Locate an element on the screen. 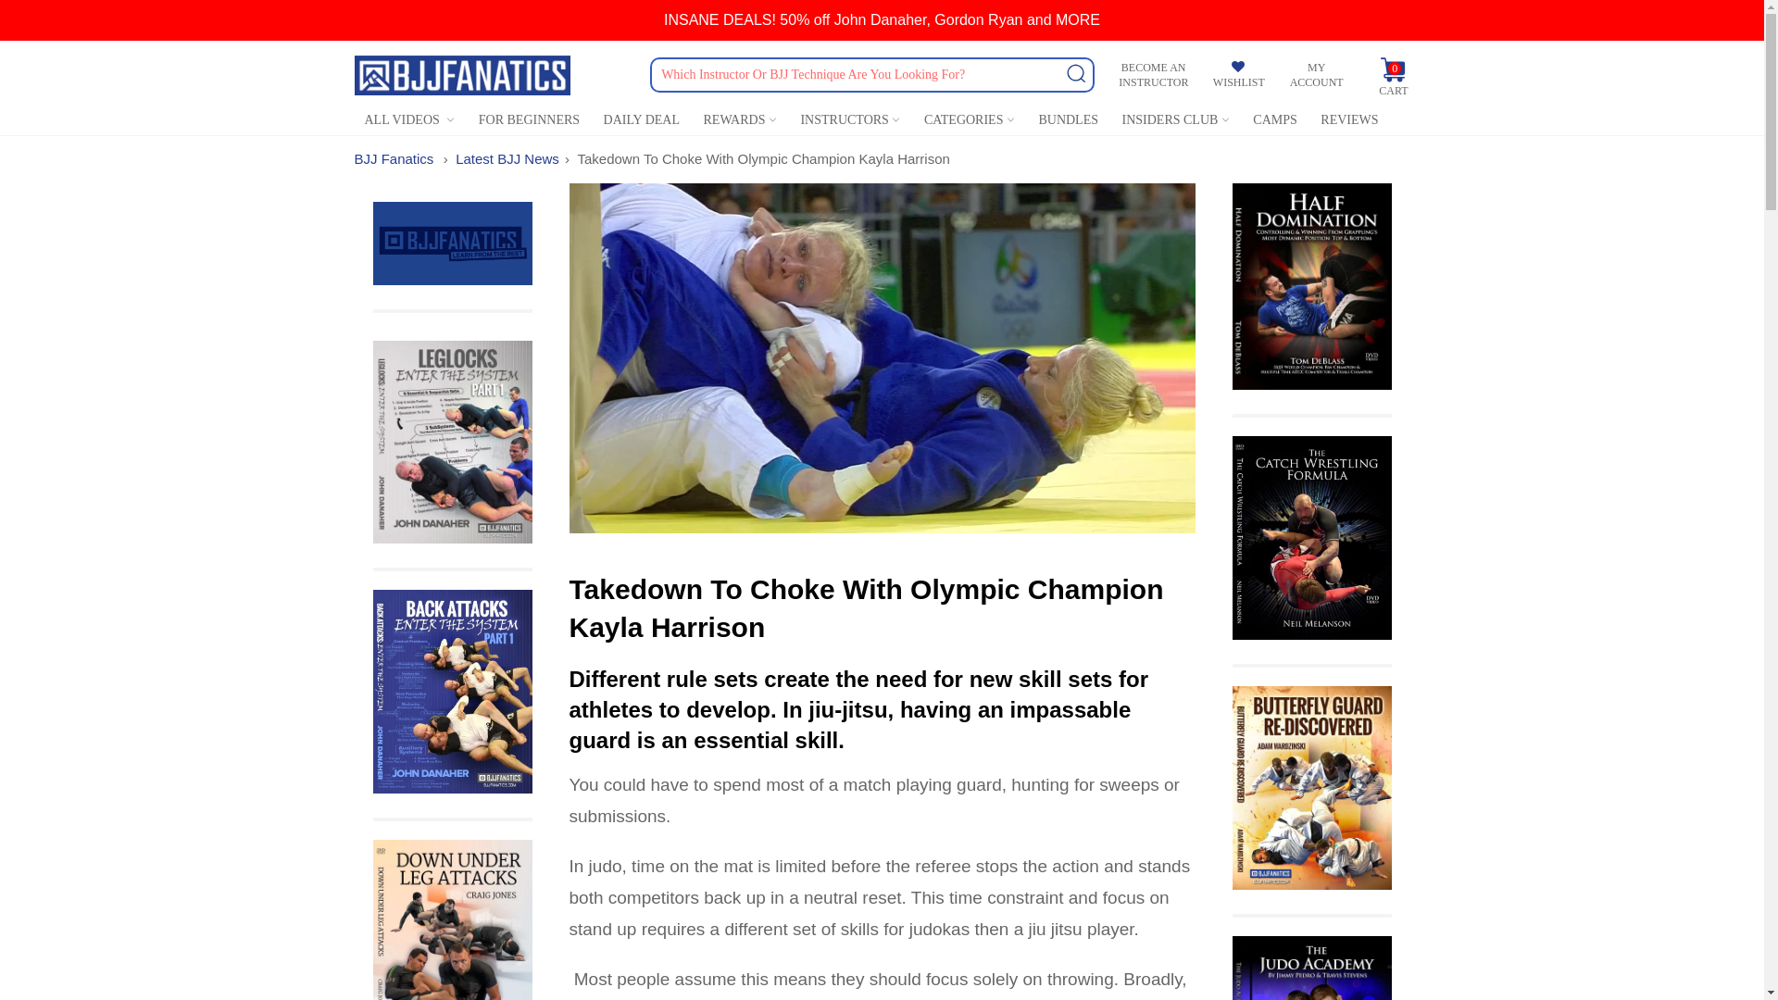 Image resolution: width=1778 pixels, height=1000 pixels. Become An Instructor is located at coordinates (1153, 75).